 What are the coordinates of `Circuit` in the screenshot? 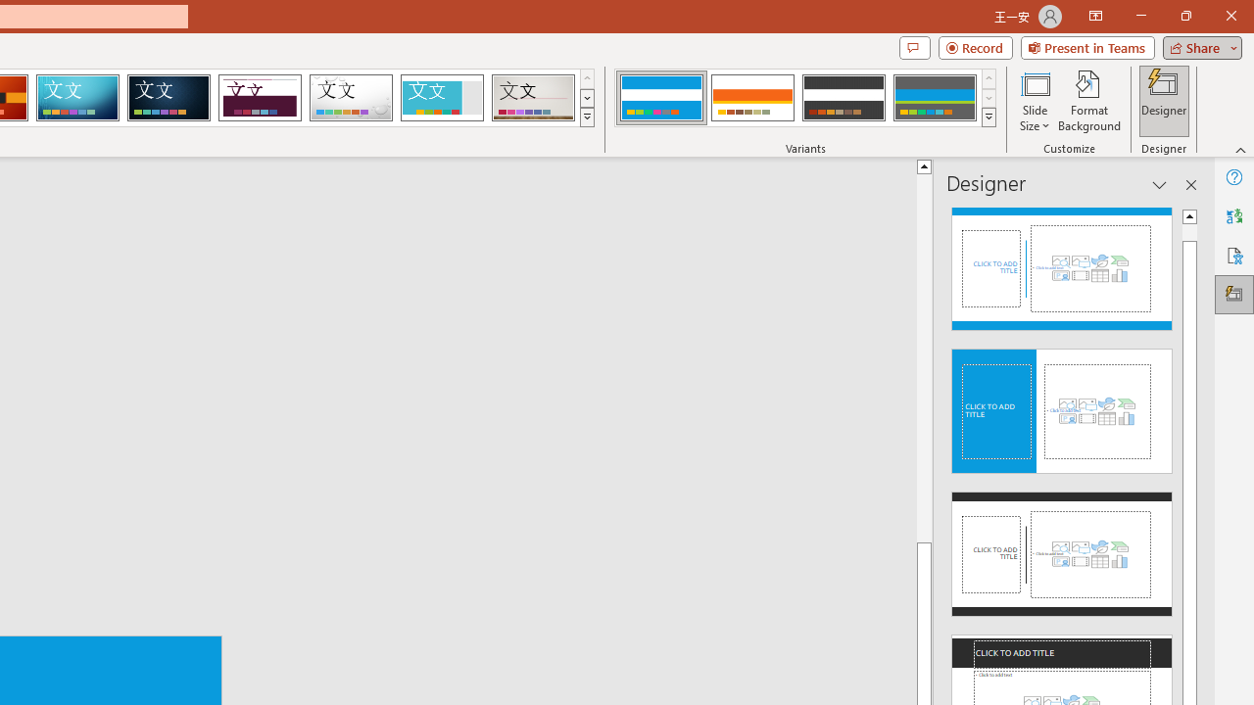 It's located at (77, 98).